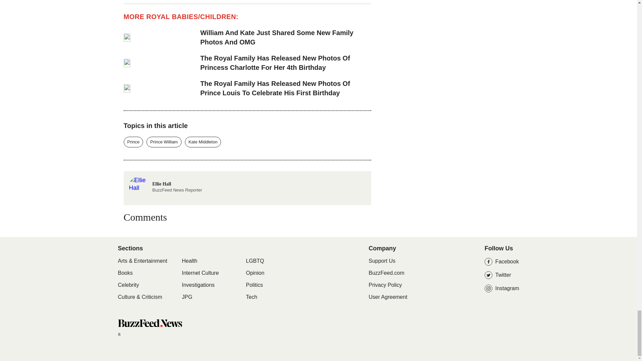 This screenshot has height=361, width=642. What do you see at coordinates (286, 37) in the screenshot?
I see `William And Kate Just Shared Some New Family Photos And OMG` at bounding box center [286, 37].